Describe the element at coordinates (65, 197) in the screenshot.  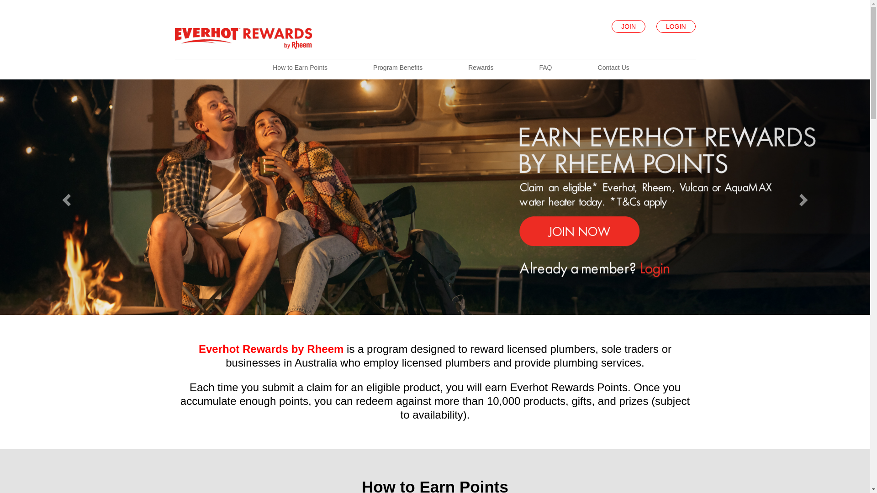
I see `Previous` at that location.